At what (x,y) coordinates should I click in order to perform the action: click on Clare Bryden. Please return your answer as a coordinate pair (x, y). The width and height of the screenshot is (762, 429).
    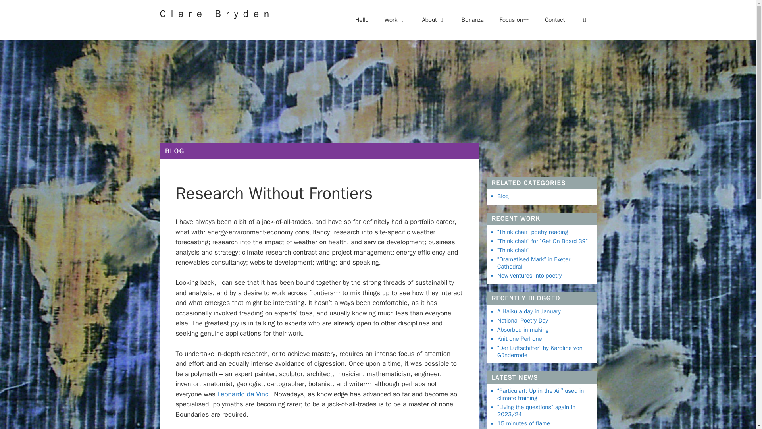
    Looking at the image, I should click on (216, 14).